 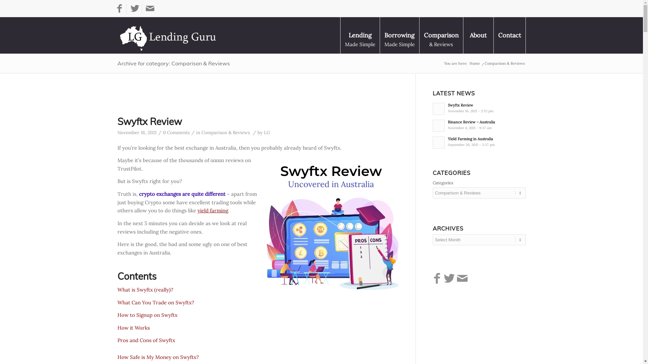 I want to click on What is Swyftx (really)?, so click(x=145, y=290).